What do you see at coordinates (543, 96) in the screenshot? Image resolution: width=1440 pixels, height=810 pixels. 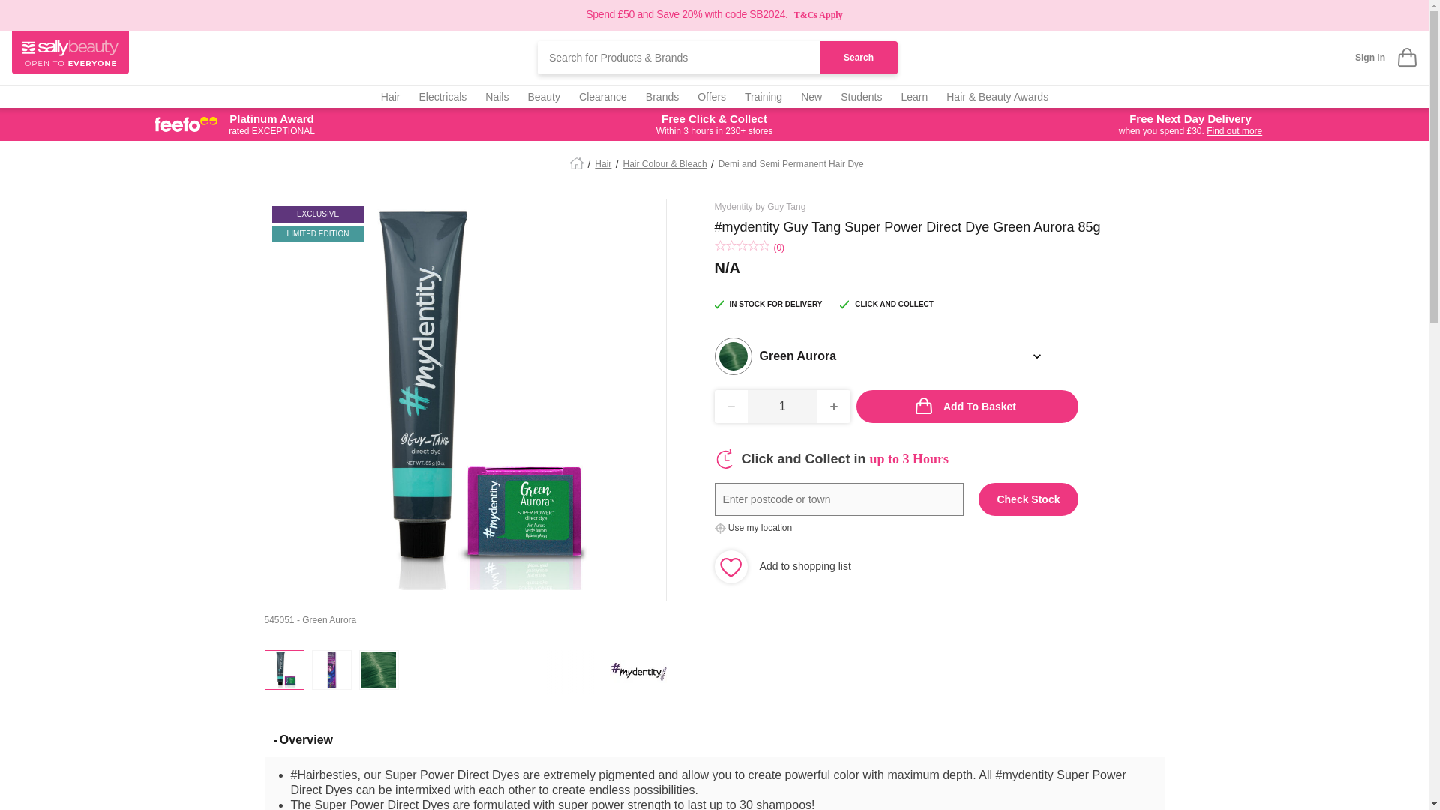 I see `Beauty` at bounding box center [543, 96].